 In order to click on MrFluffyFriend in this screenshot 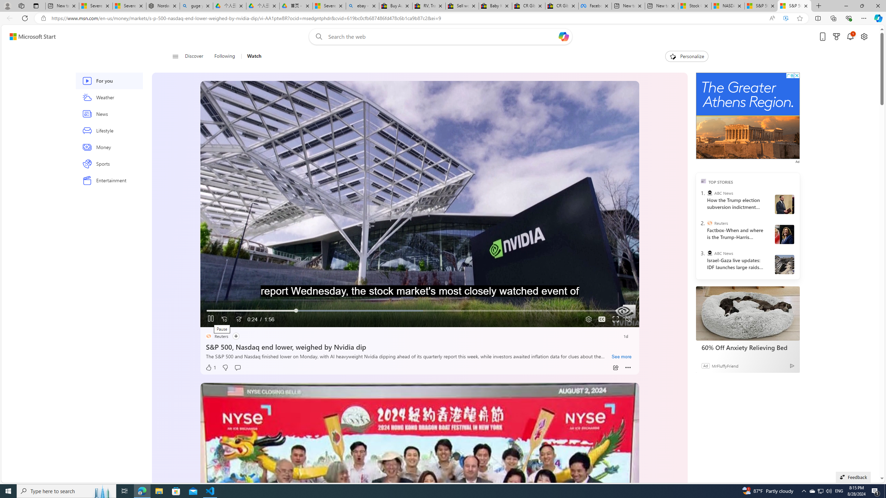, I will do `click(725, 365)`.